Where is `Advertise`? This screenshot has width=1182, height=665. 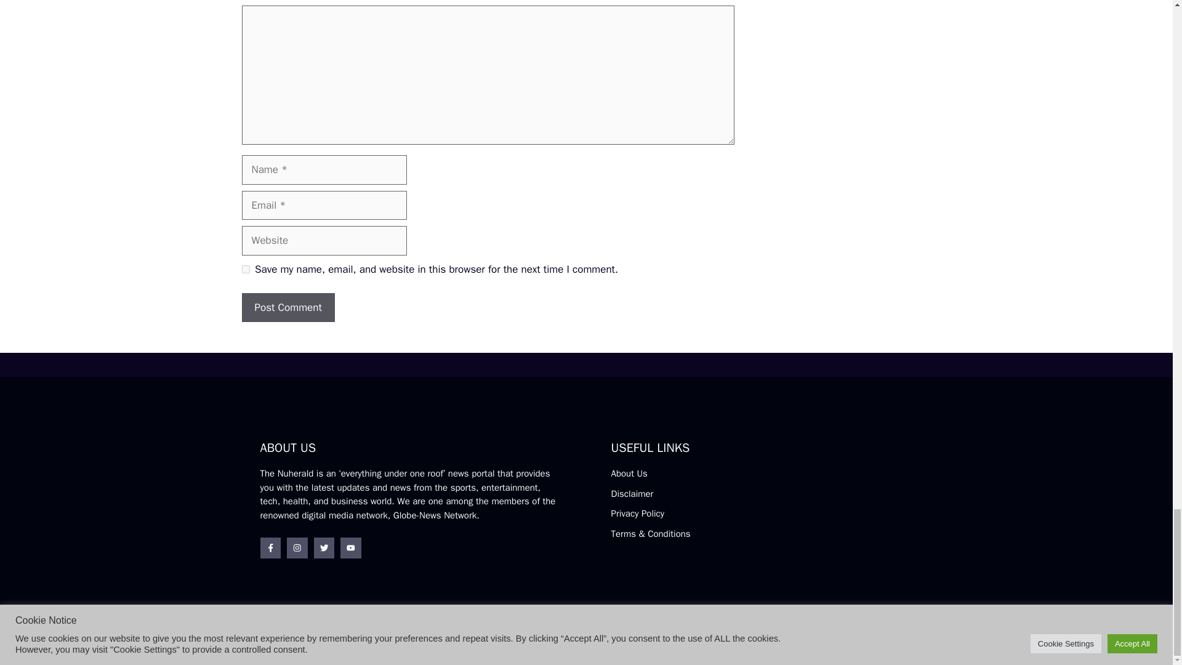
Advertise is located at coordinates (838, 642).